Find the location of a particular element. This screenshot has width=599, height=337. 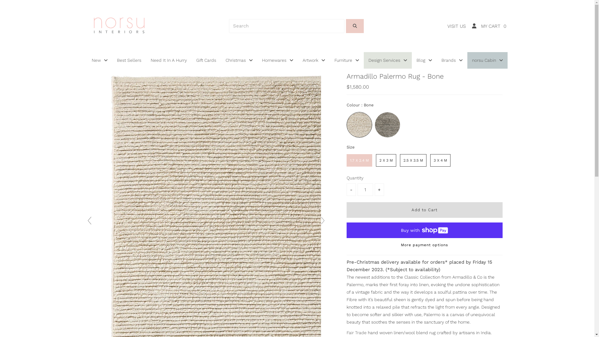

Furniture is located at coordinates (346, 61).